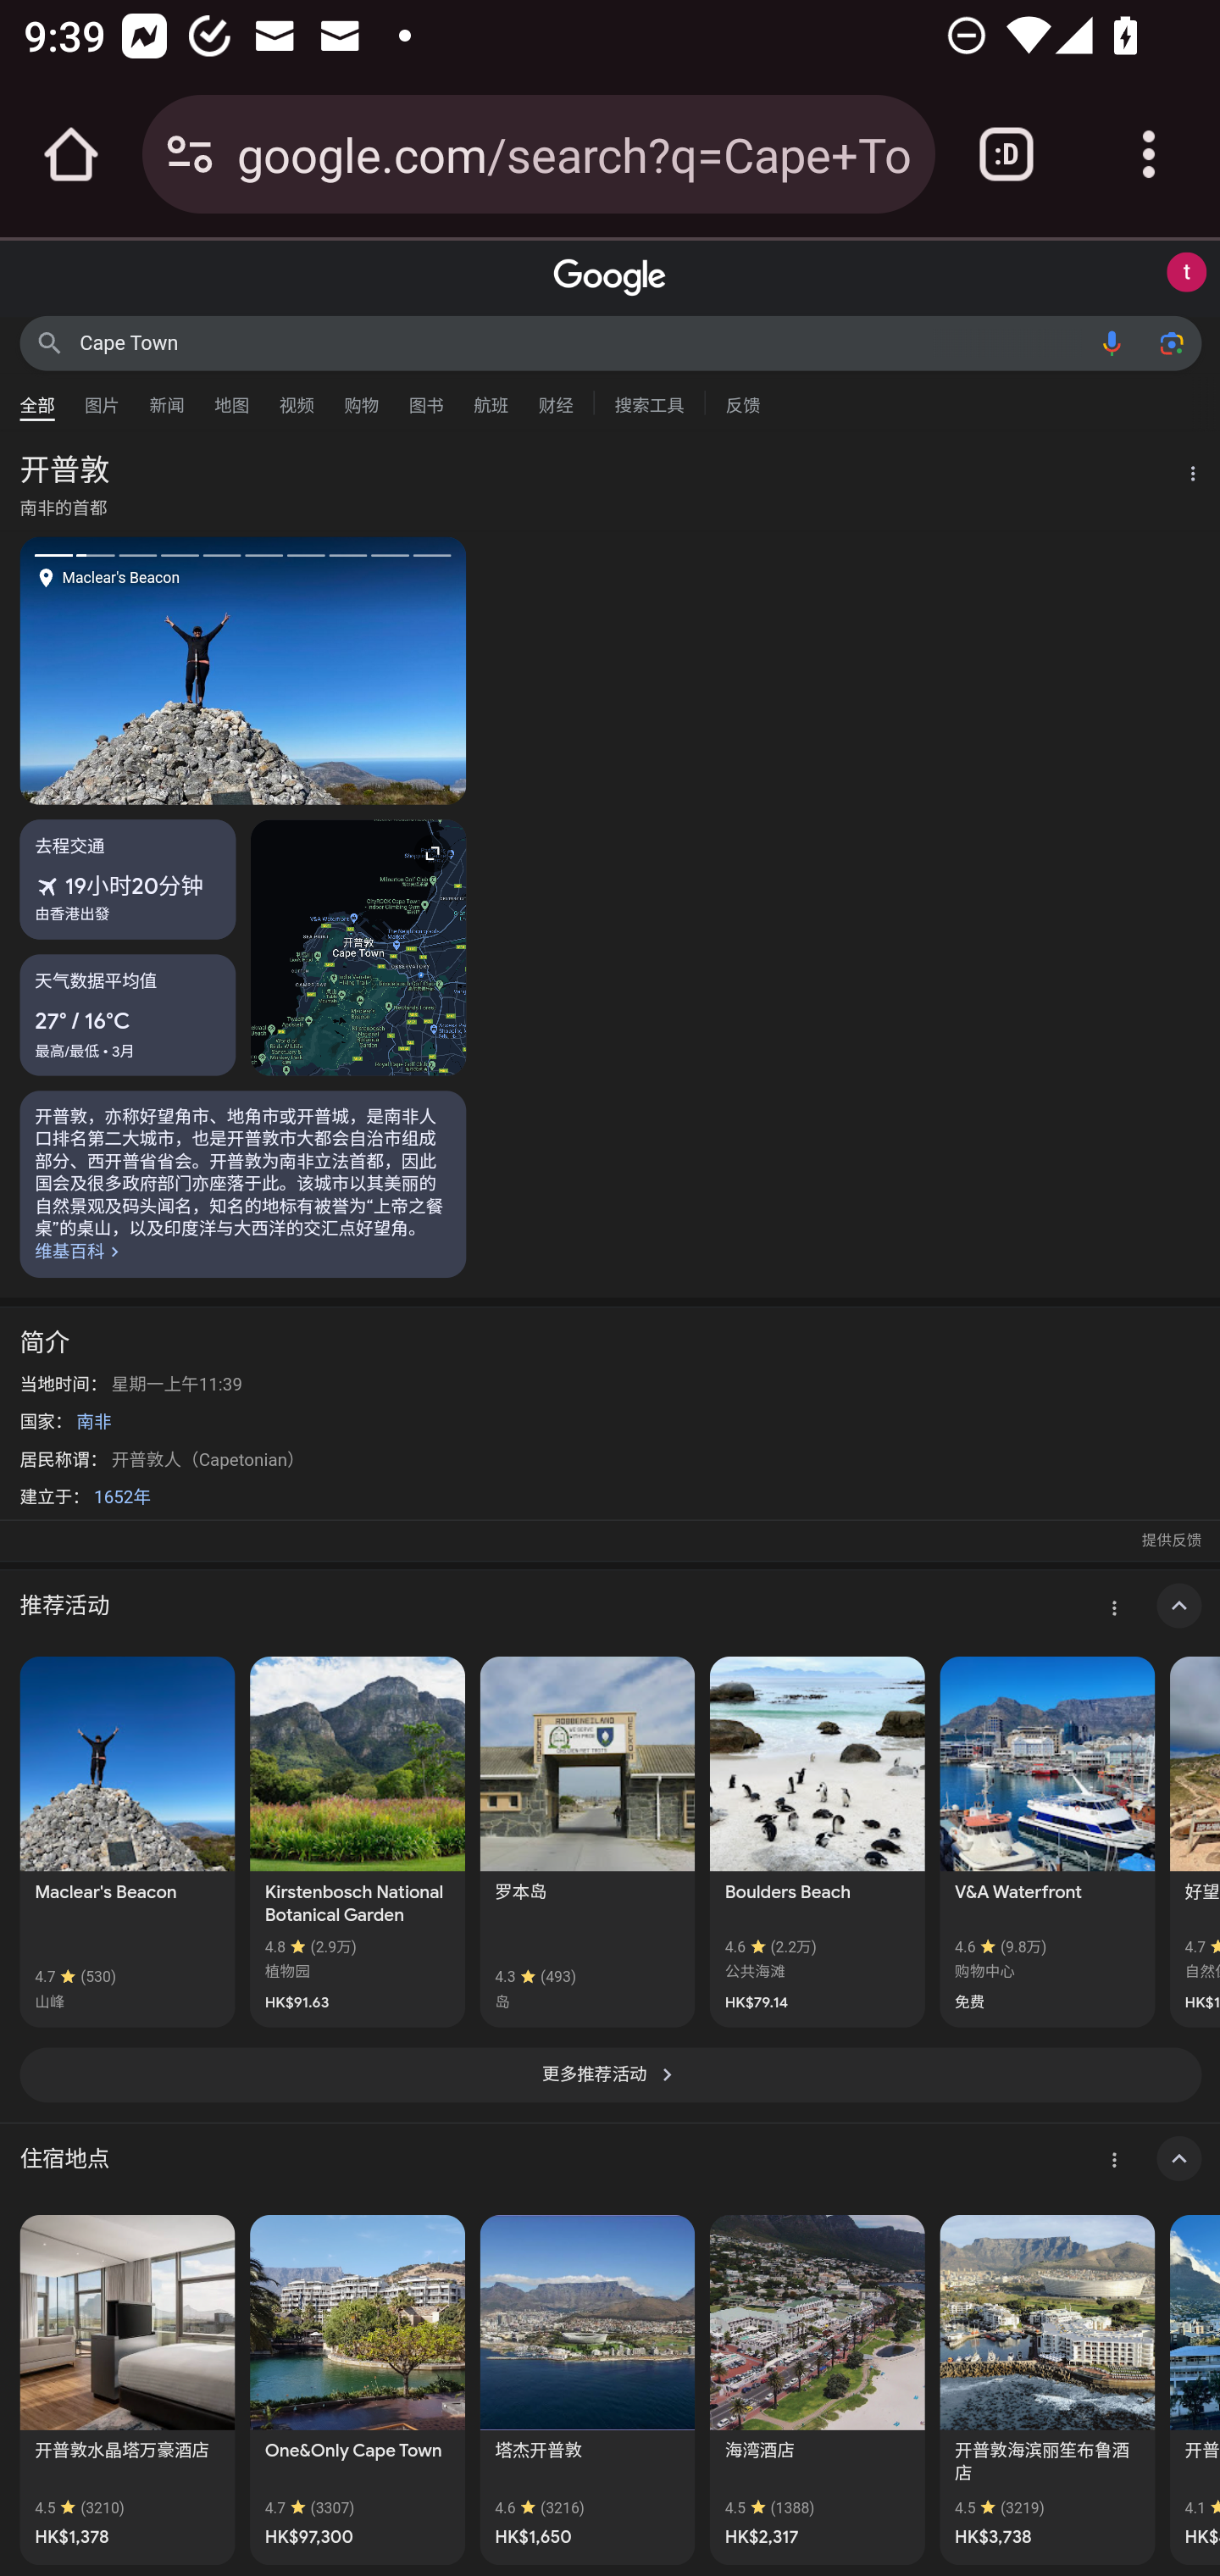  I want to click on 塔杰开普敦 4.6 评分为 4.6 星（最高 5 星）， (3216) HK$1,650, so click(586, 2389).